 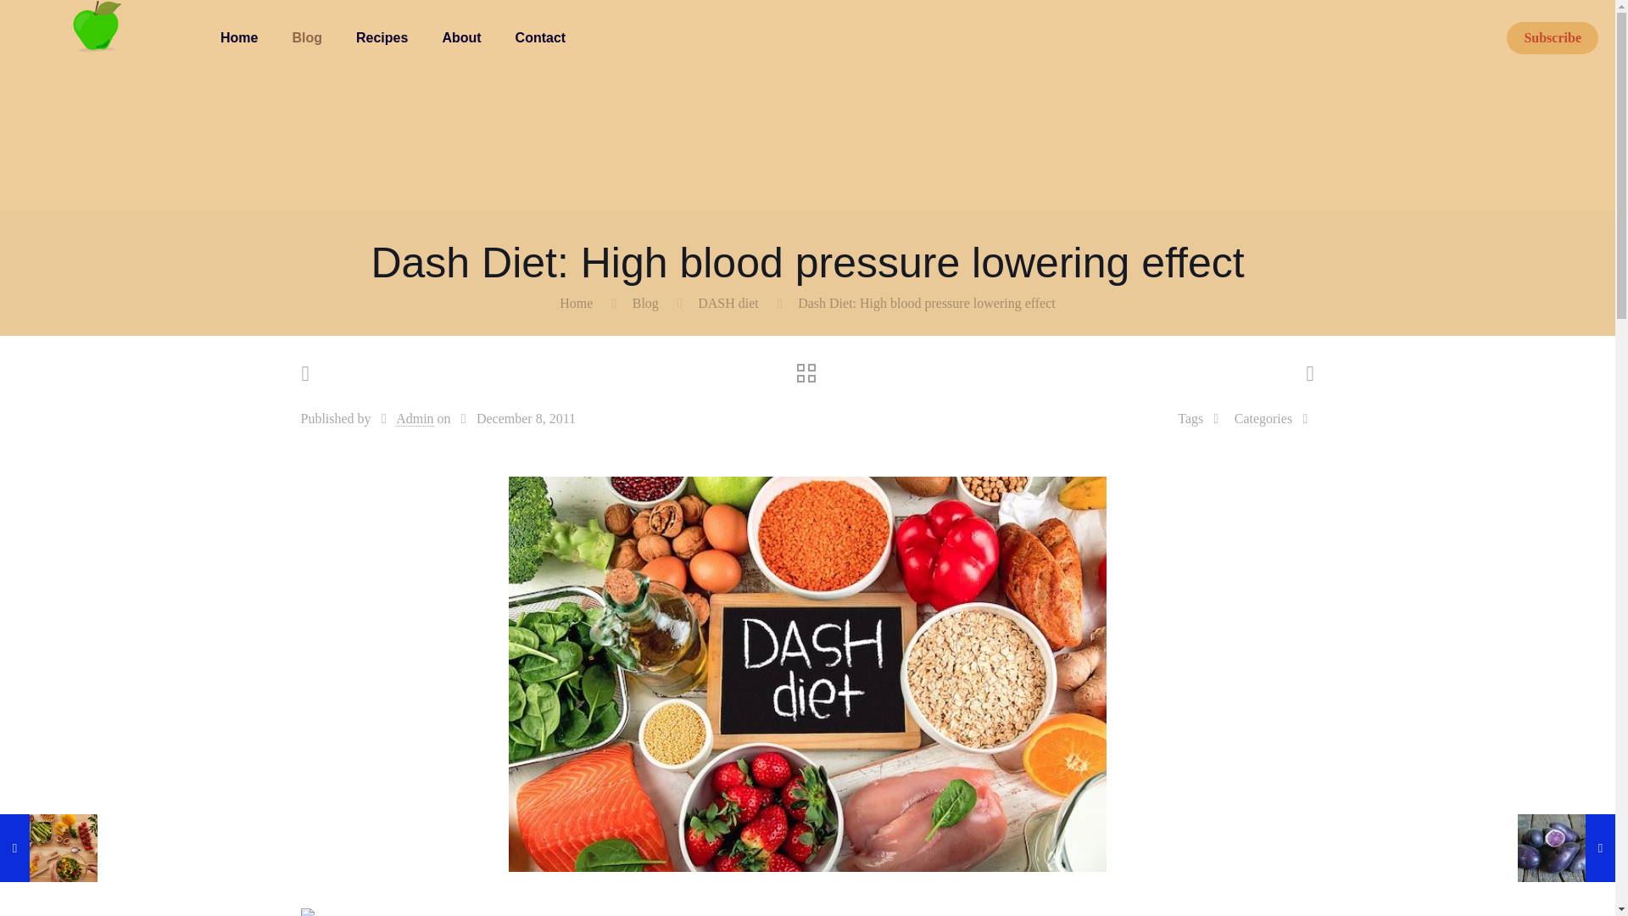 What do you see at coordinates (461, 37) in the screenshot?
I see `About` at bounding box center [461, 37].